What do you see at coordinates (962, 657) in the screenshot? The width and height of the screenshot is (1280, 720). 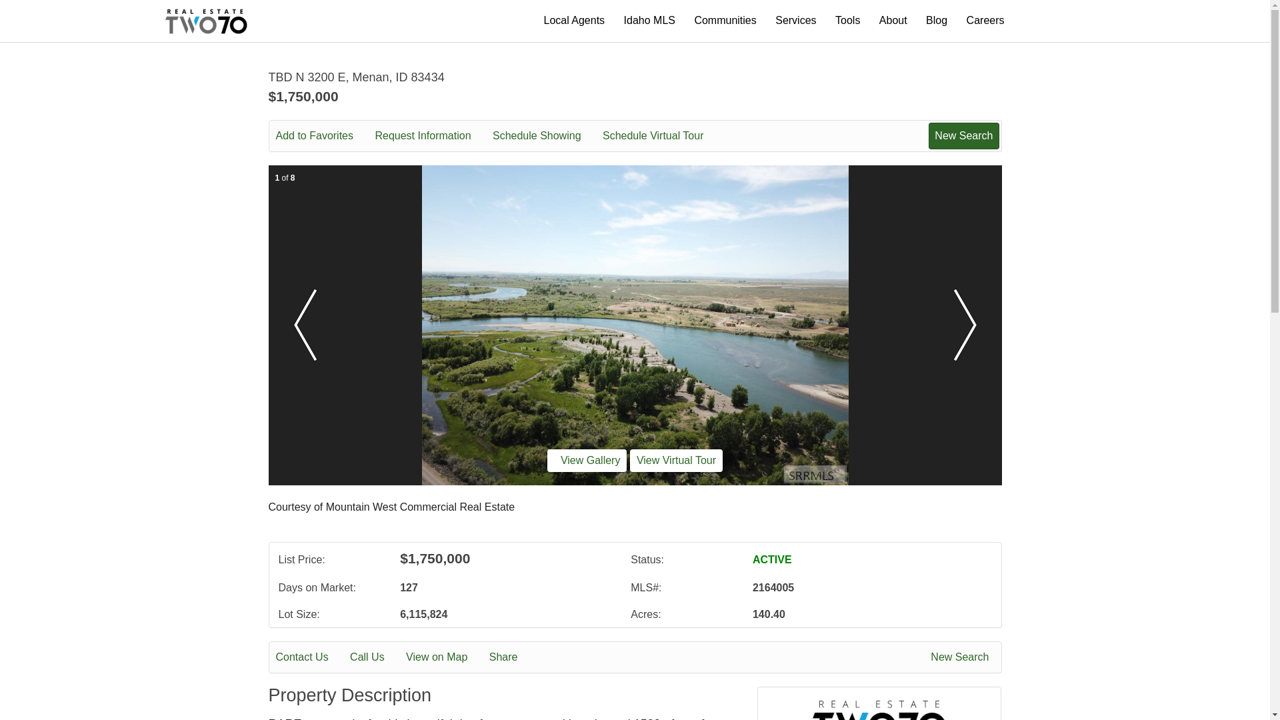 I see `New Search` at bounding box center [962, 657].